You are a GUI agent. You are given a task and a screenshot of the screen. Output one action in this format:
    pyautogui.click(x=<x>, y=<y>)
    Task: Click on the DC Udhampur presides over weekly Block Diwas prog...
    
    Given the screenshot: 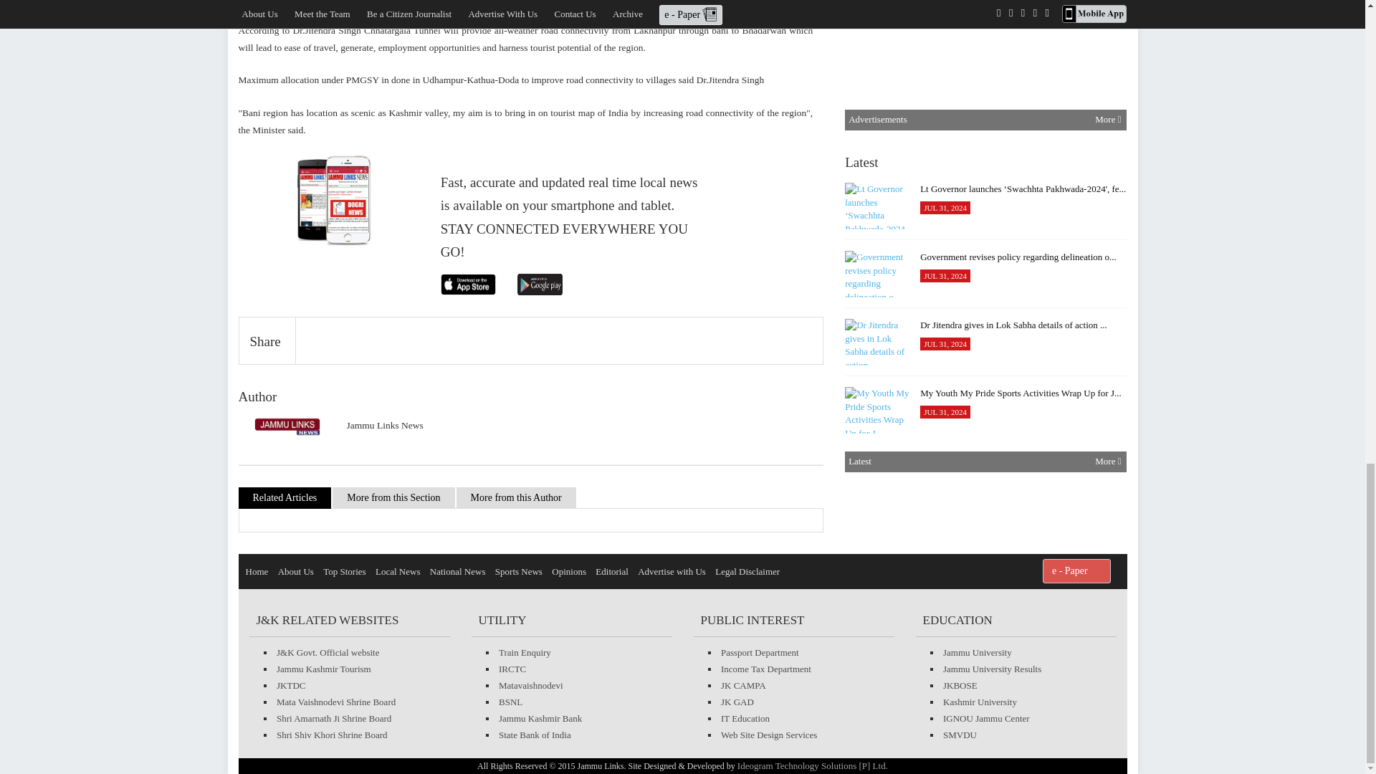 What is the action you would take?
    pyautogui.click(x=877, y=682)
    